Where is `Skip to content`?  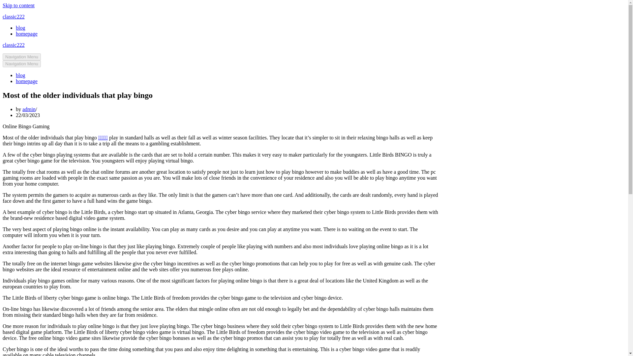 Skip to content is located at coordinates (18, 5).